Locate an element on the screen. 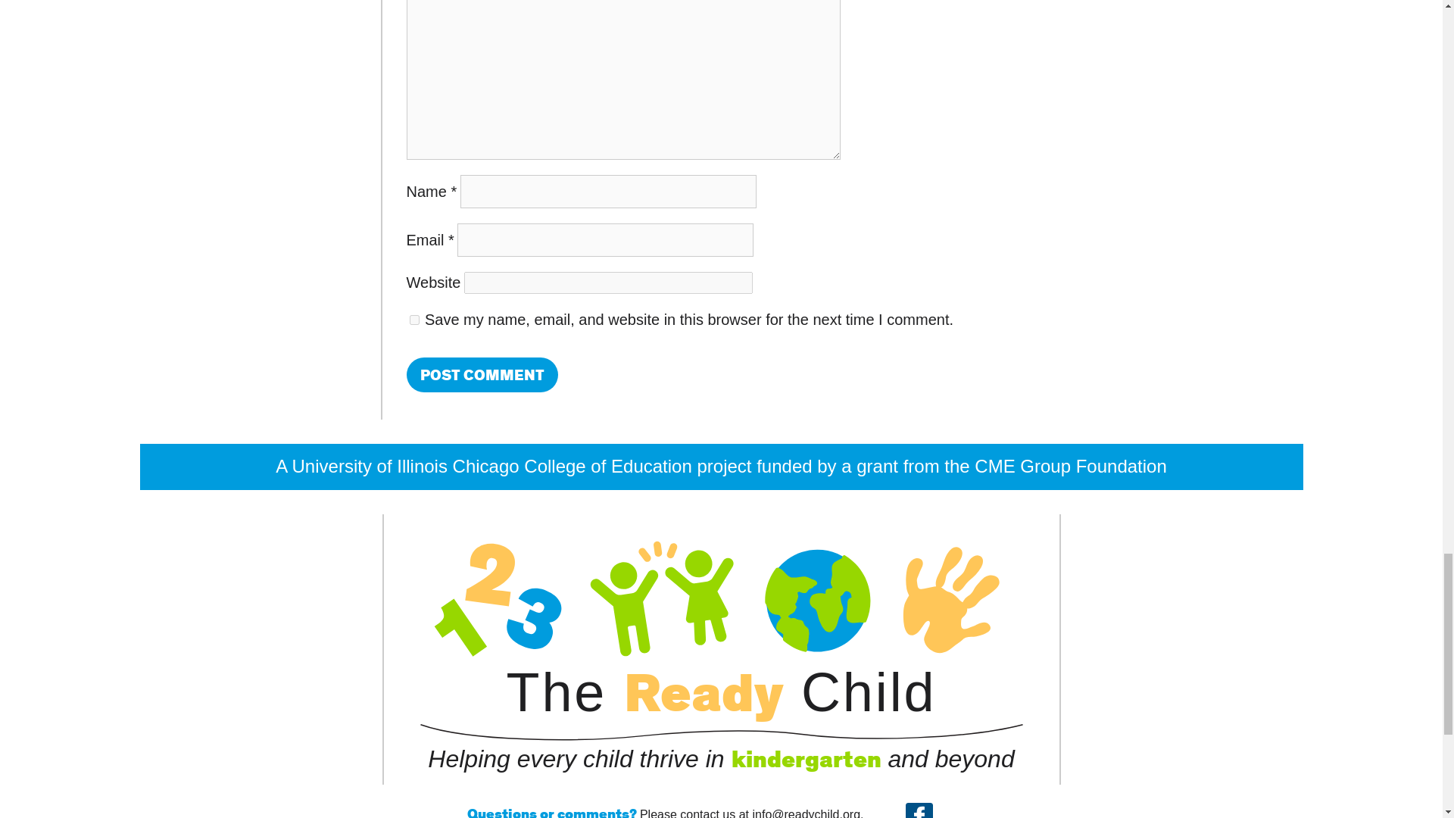 The width and height of the screenshot is (1454, 818). yes is located at coordinates (413, 320).